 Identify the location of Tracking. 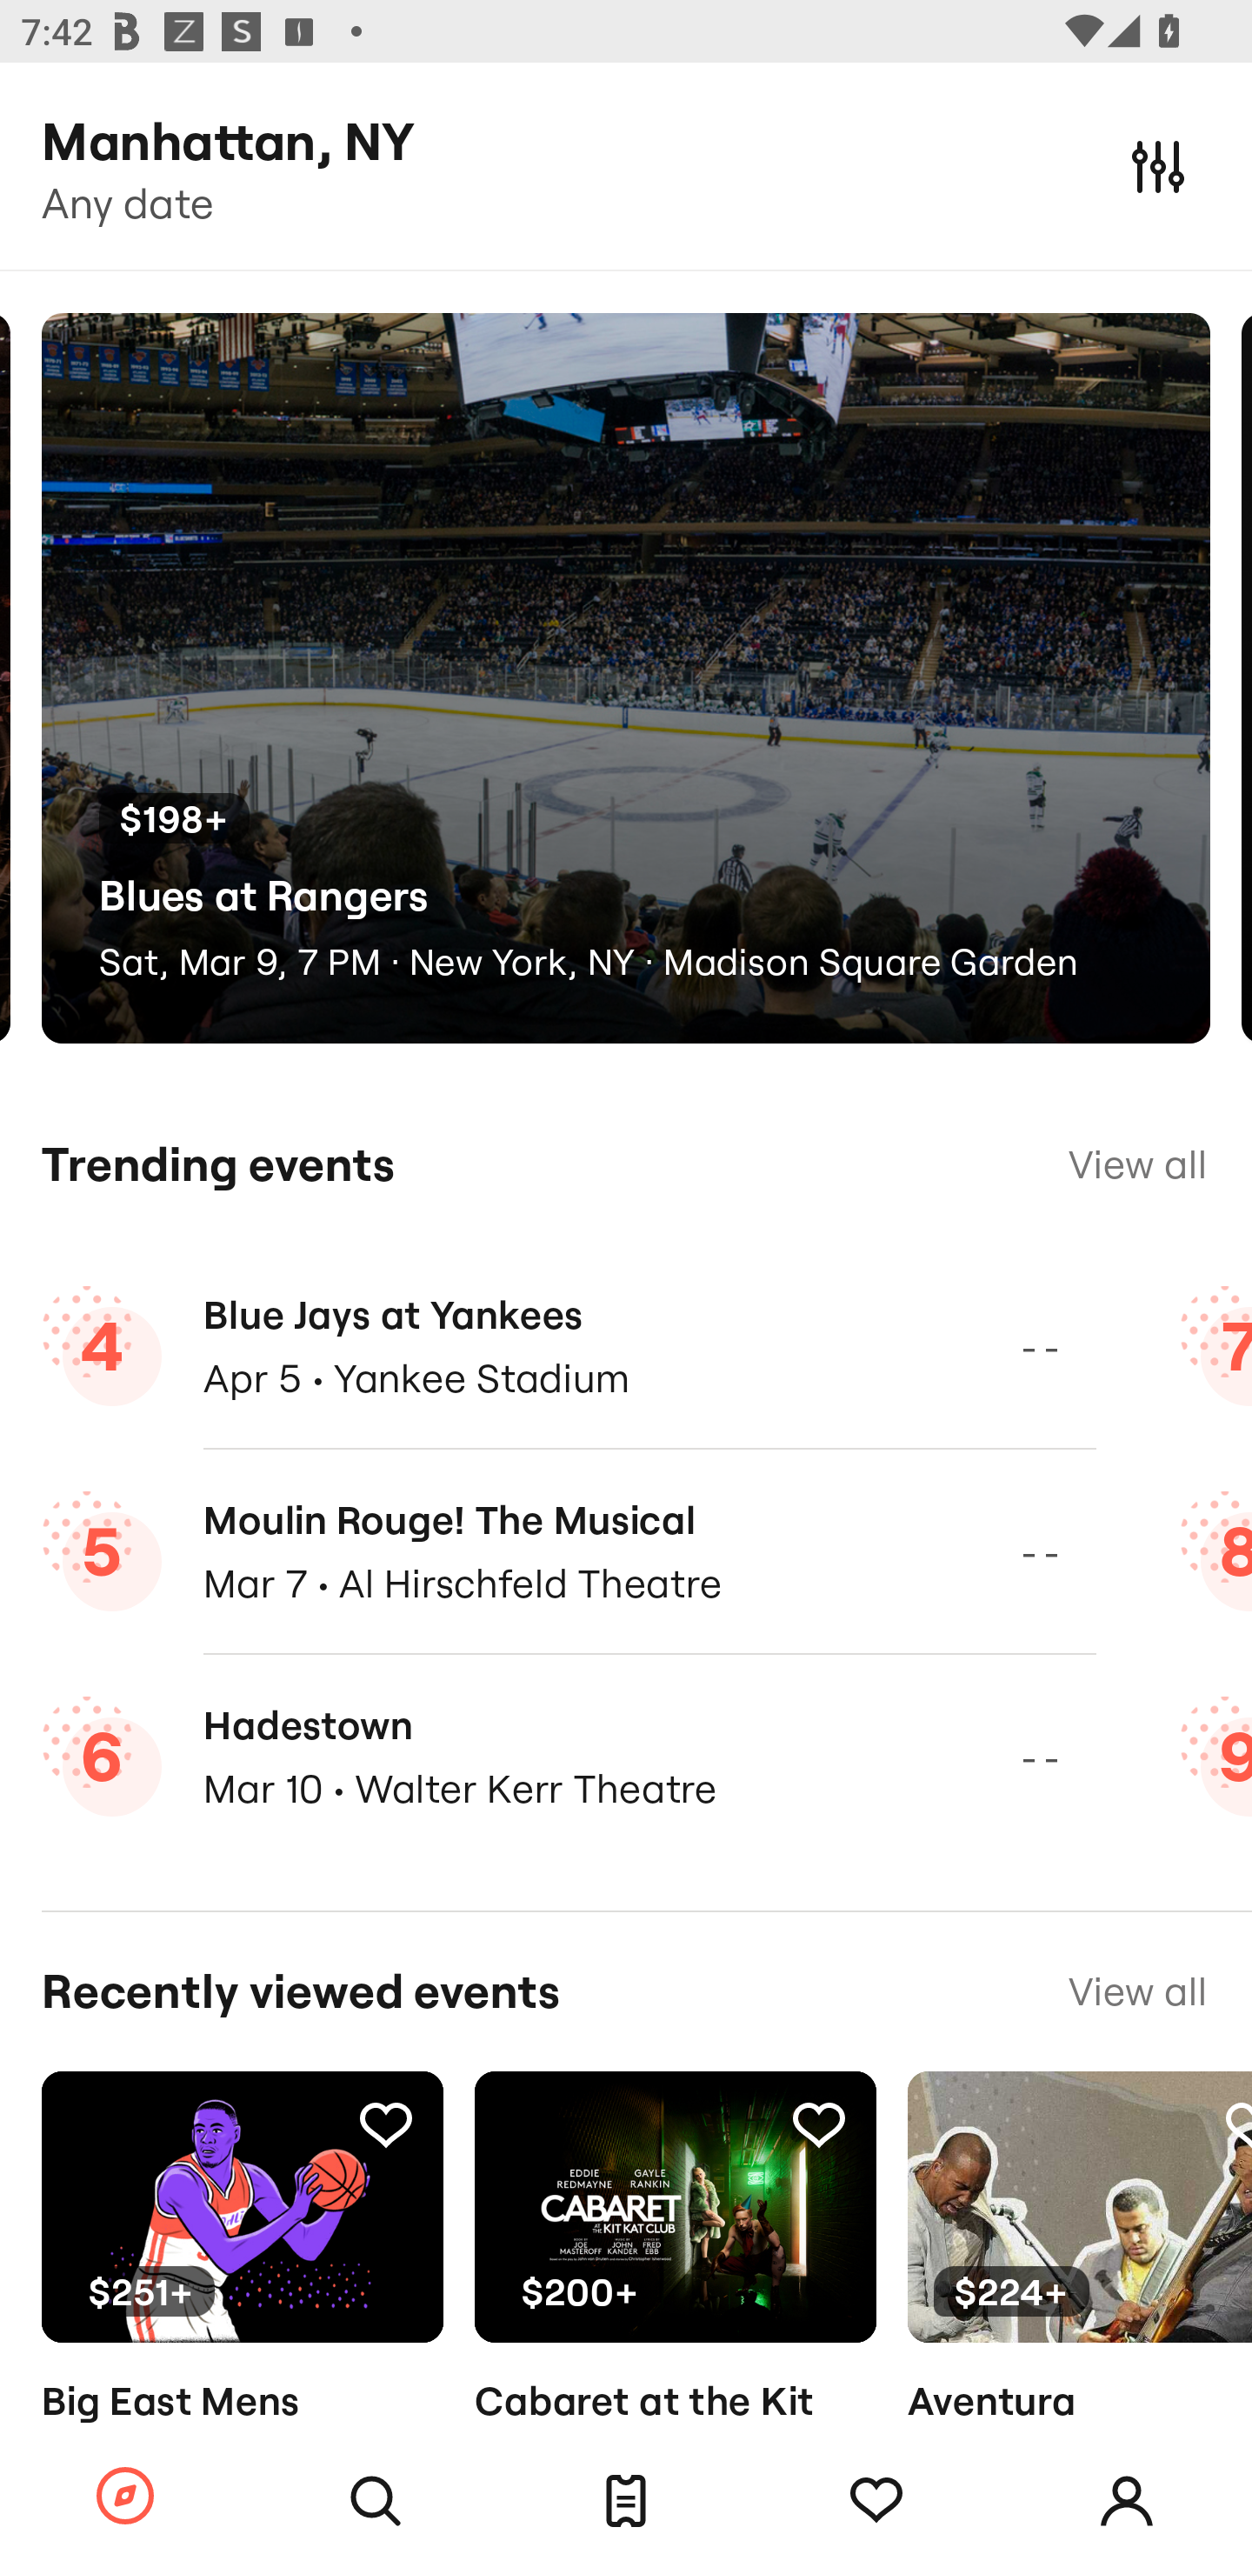
(385, 2124).